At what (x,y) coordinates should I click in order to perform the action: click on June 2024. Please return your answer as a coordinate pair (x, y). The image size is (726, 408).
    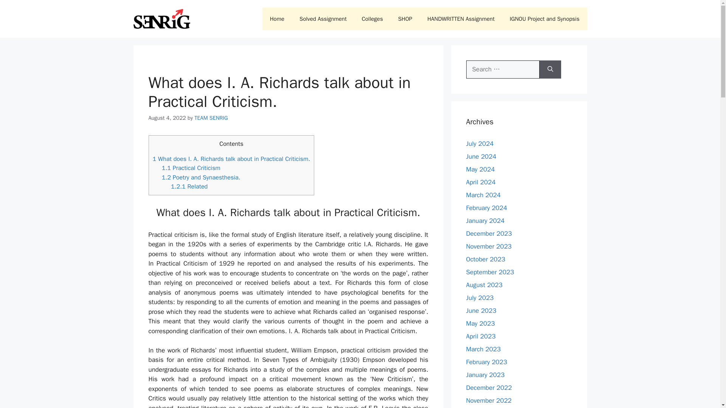
    Looking at the image, I should click on (481, 156).